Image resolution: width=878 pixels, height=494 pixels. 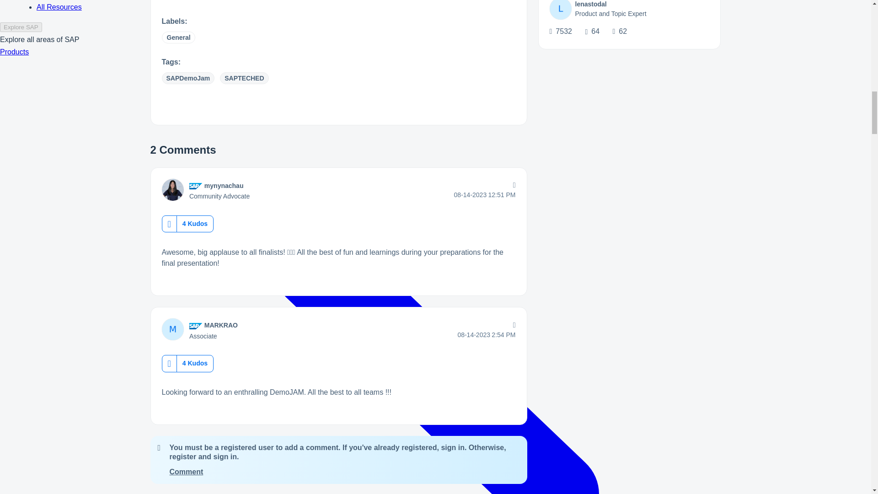 I want to click on General, so click(x=178, y=38).